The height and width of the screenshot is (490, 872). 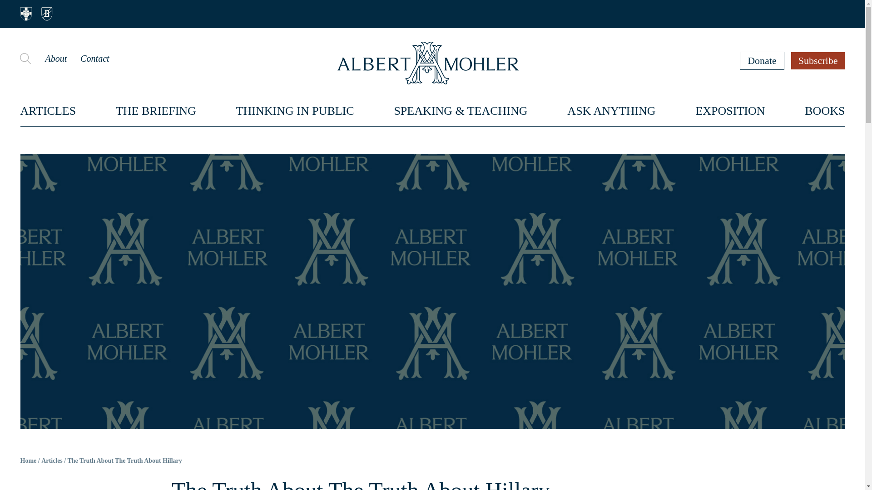 I want to click on About, so click(x=55, y=58).